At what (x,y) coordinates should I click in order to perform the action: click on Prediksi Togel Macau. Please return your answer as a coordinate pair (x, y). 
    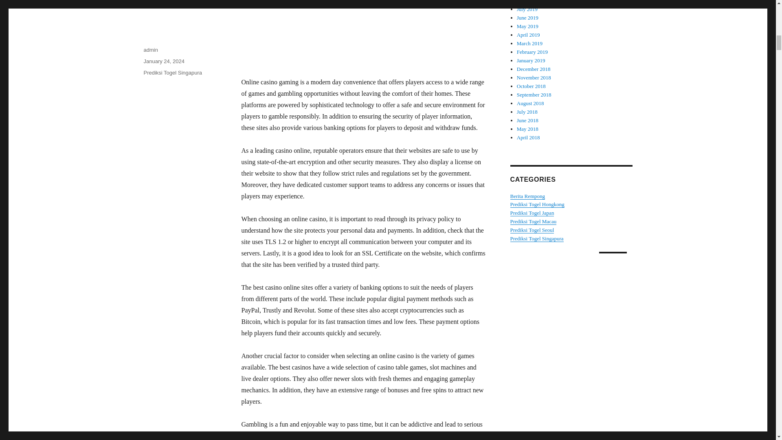
    Looking at the image, I should click on (533, 221).